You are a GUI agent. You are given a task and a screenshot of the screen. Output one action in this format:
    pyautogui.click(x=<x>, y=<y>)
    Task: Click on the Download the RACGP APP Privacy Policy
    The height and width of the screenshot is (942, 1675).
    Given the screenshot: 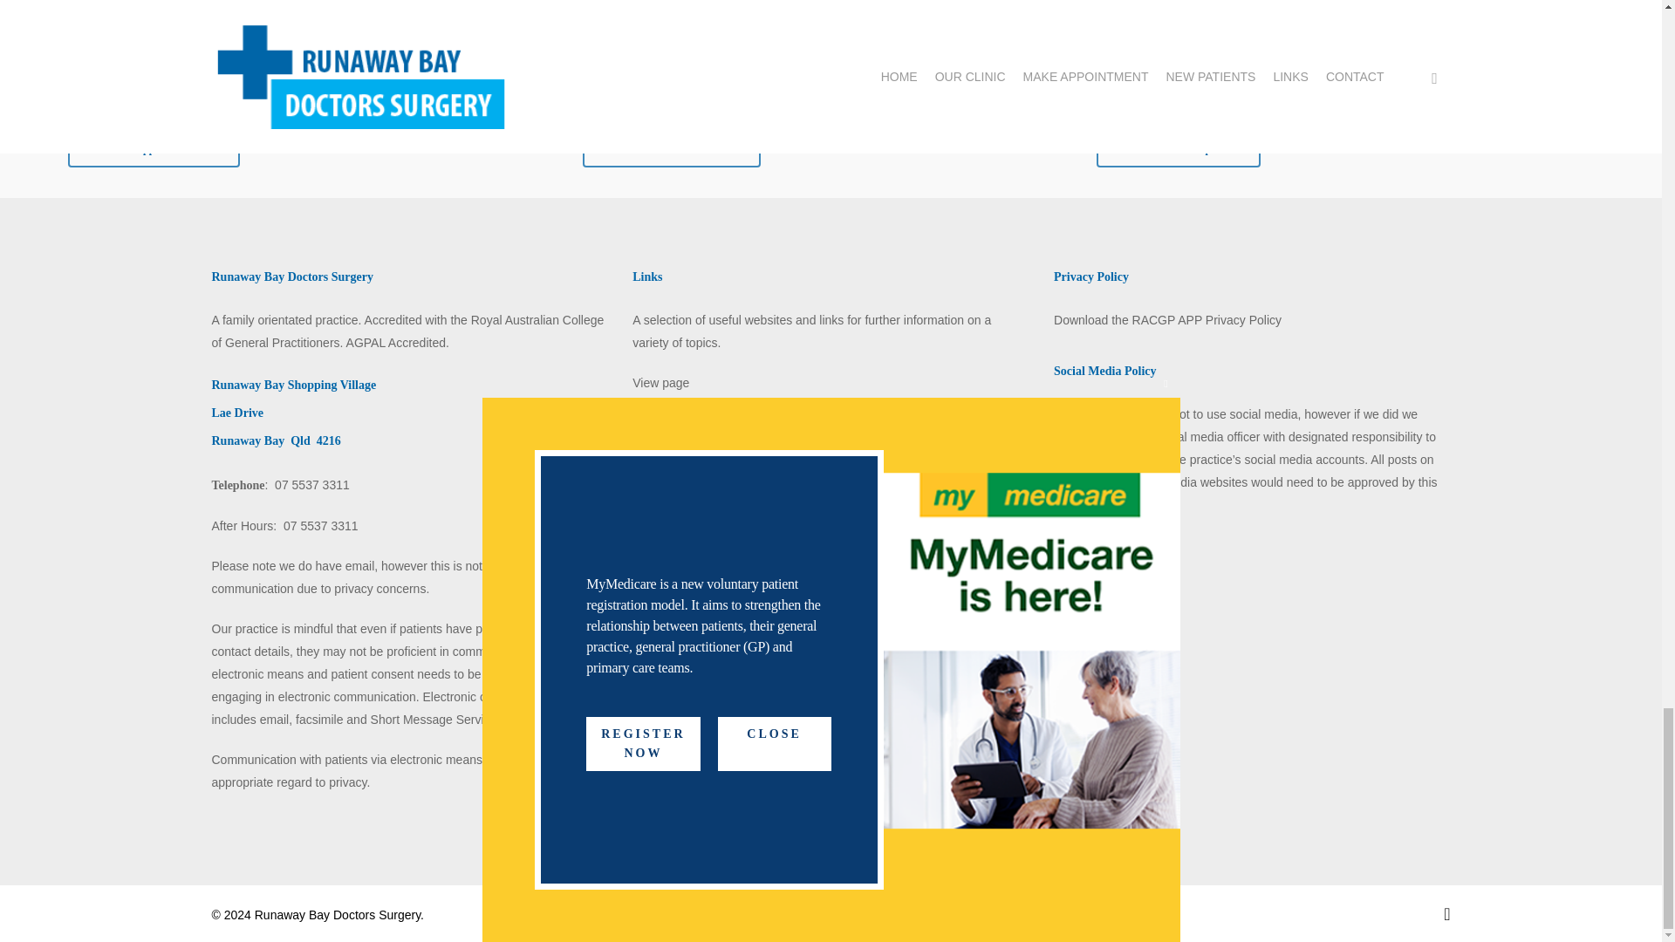 What is the action you would take?
    pyautogui.click(x=1167, y=319)
    